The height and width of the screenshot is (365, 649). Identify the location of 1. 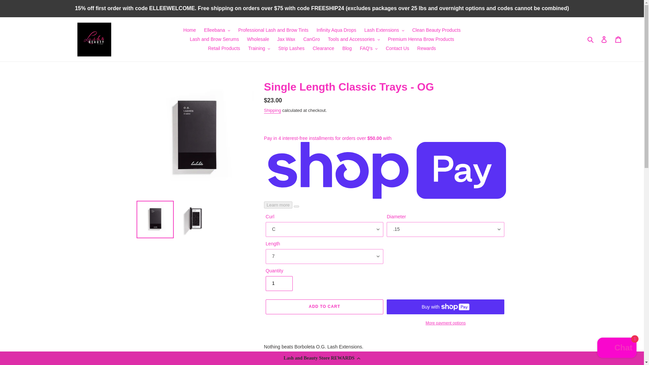
(279, 283).